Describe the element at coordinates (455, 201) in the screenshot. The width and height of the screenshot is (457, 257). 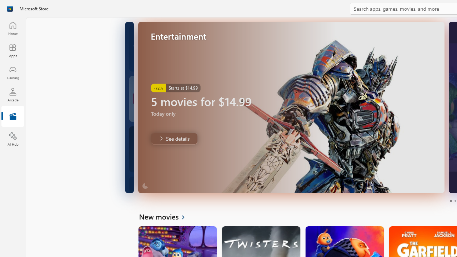
I see `Page 2` at that location.